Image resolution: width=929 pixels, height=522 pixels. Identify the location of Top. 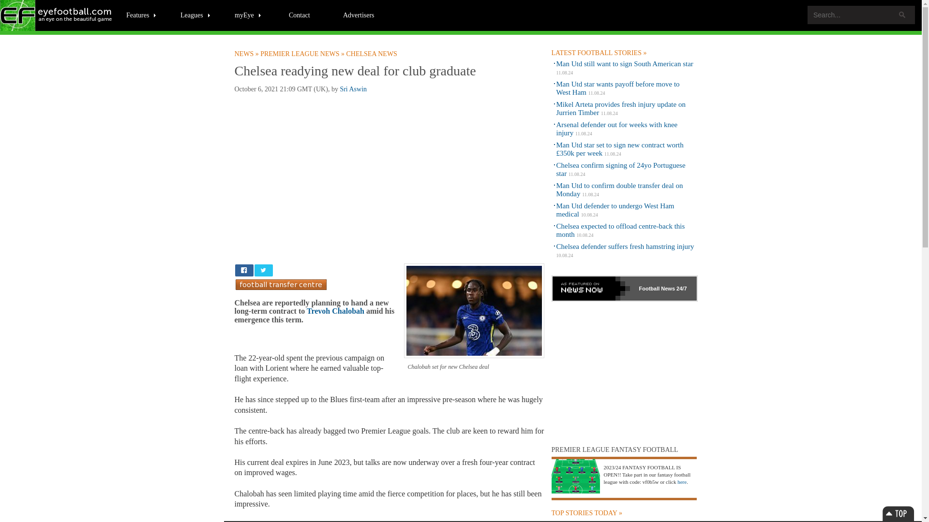
(898, 513).